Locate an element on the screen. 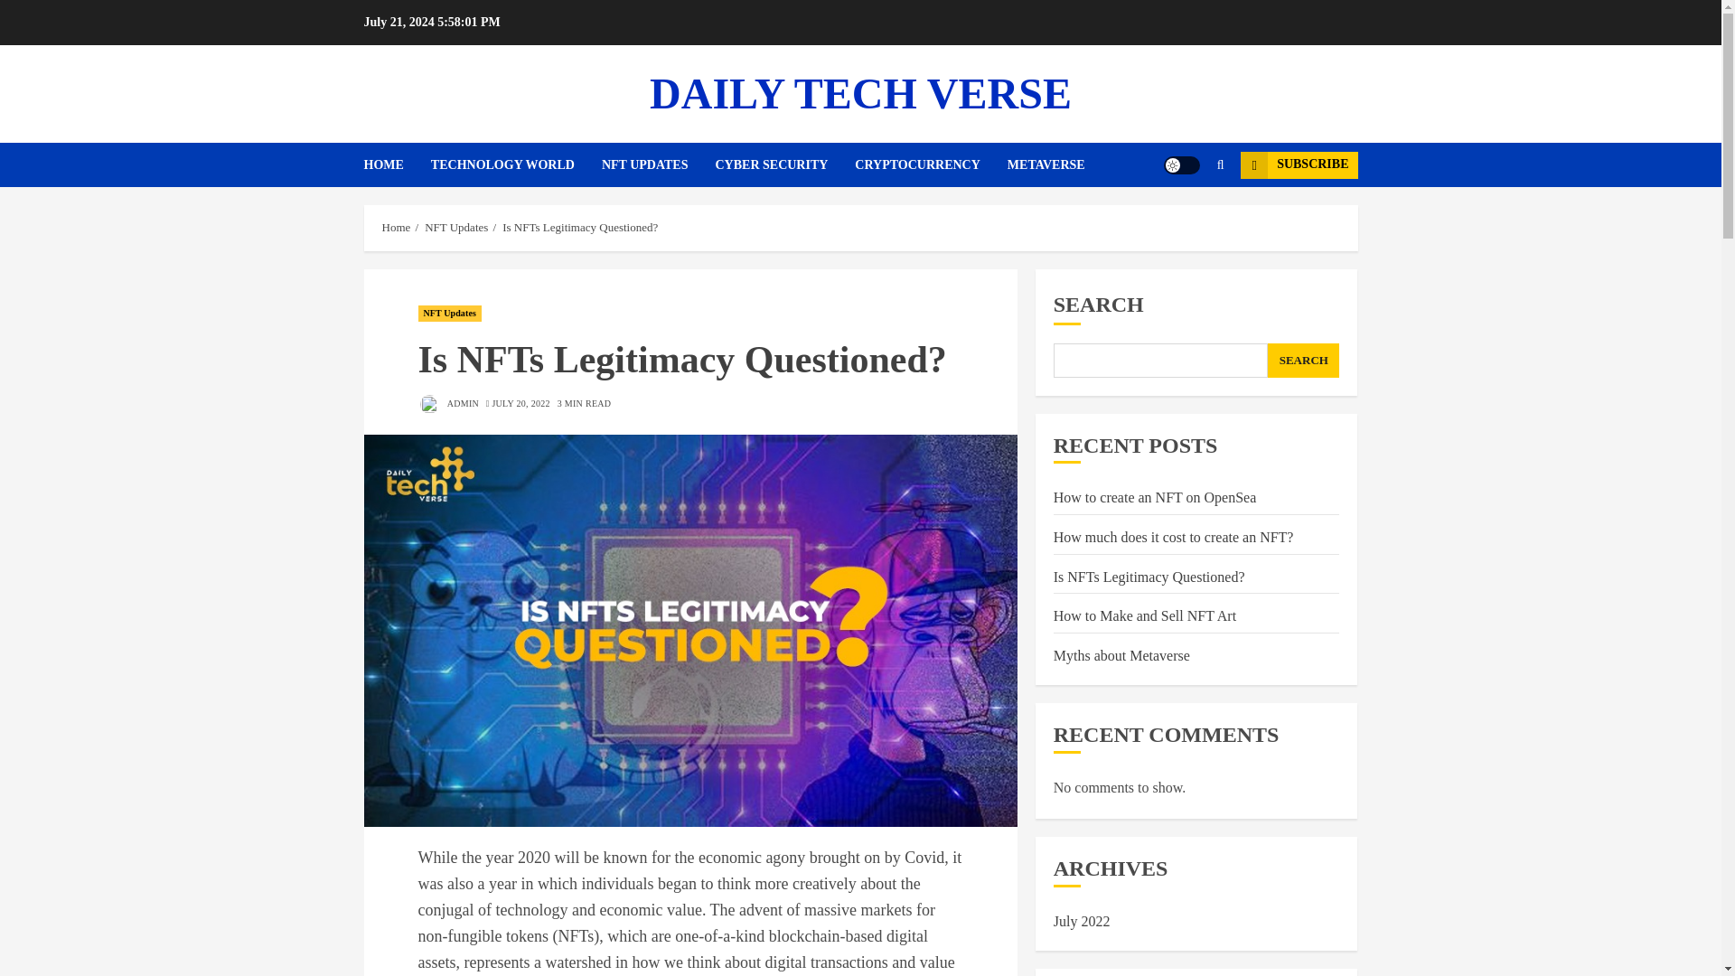  Is NFTs Legitimacy Questioned? is located at coordinates (1149, 577).